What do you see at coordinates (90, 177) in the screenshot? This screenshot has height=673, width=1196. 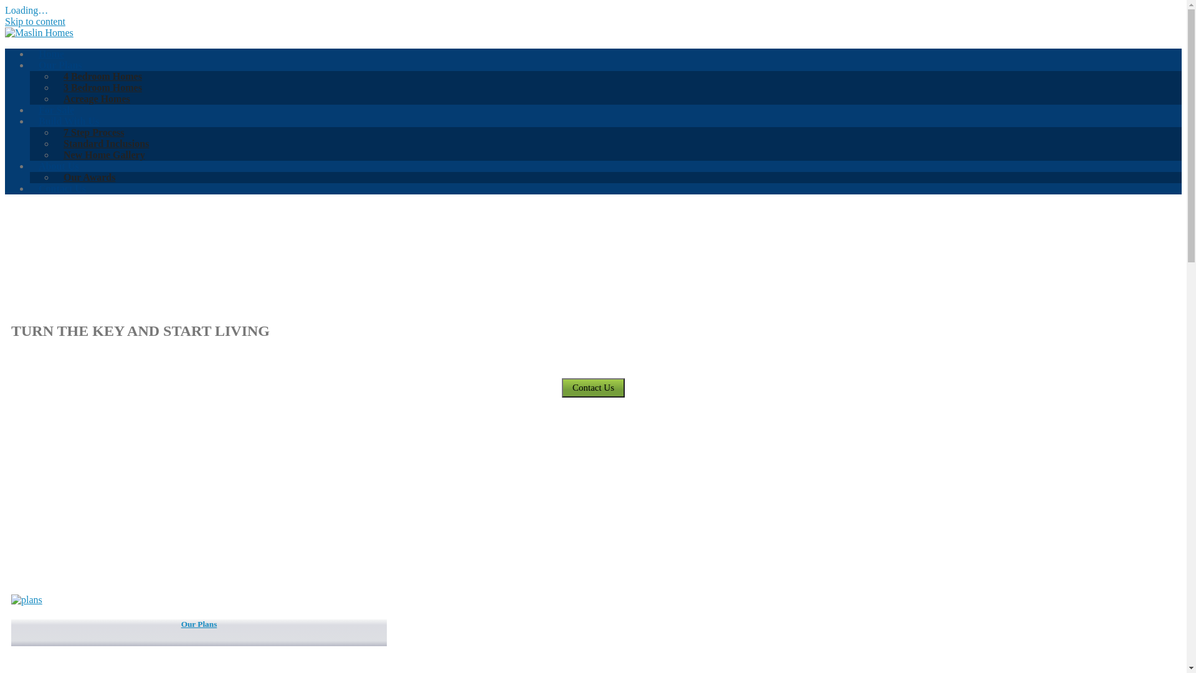 I see `Our Awards` at bounding box center [90, 177].